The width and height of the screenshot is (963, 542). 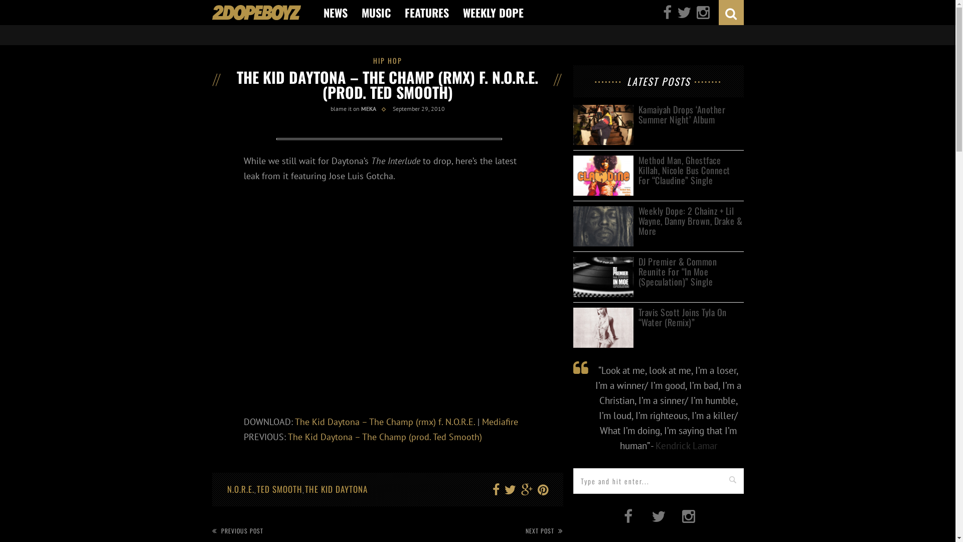 I want to click on N.O.R.E., so click(x=240, y=489).